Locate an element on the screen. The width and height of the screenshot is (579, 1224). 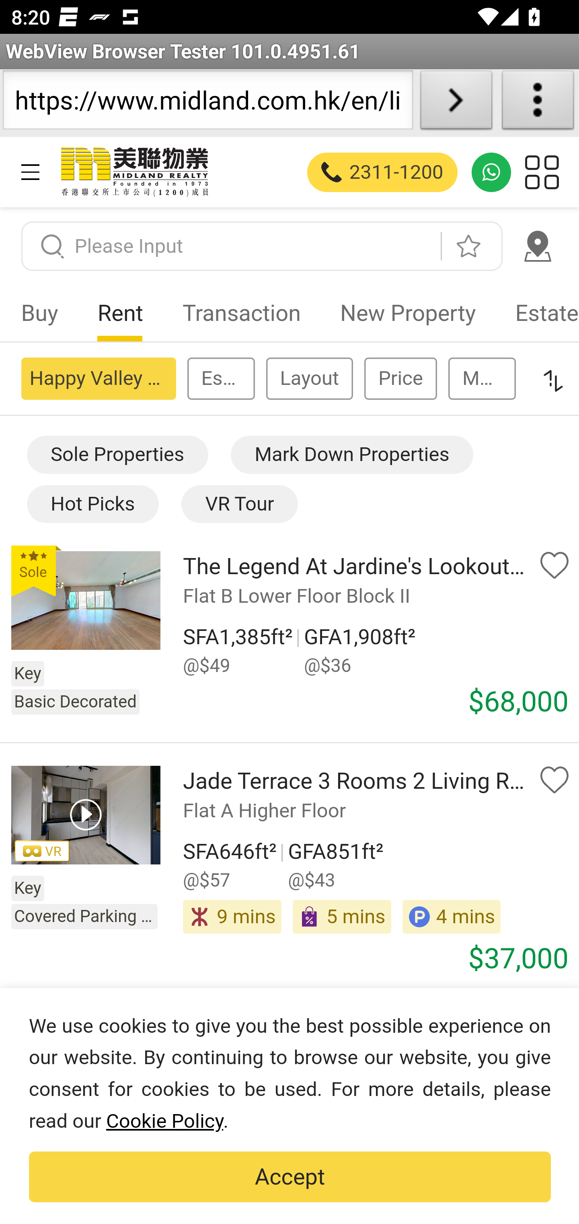
Estate is located at coordinates (537, 313).